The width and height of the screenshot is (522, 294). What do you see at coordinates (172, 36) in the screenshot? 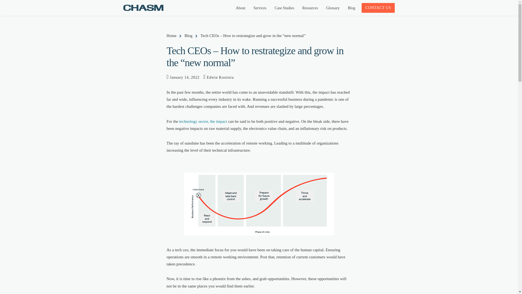
I see `Home` at bounding box center [172, 36].